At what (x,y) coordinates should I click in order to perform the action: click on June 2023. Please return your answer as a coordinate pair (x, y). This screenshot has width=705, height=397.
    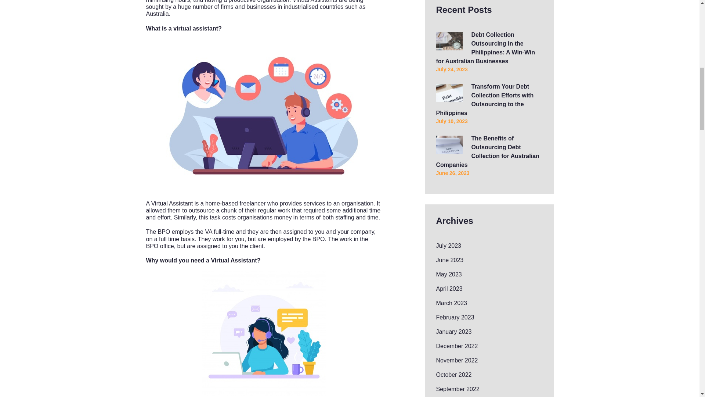
    Looking at the image, I should click on (450, 260).